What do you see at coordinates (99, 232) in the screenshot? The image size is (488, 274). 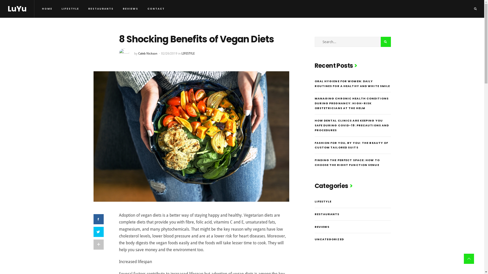 I see `Tweet` at bounding box center [99, 232].